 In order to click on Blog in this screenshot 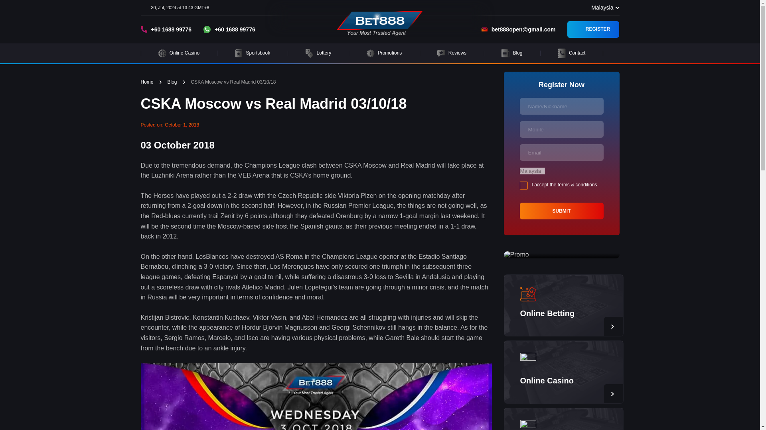, I will do `click(511, 53)`.